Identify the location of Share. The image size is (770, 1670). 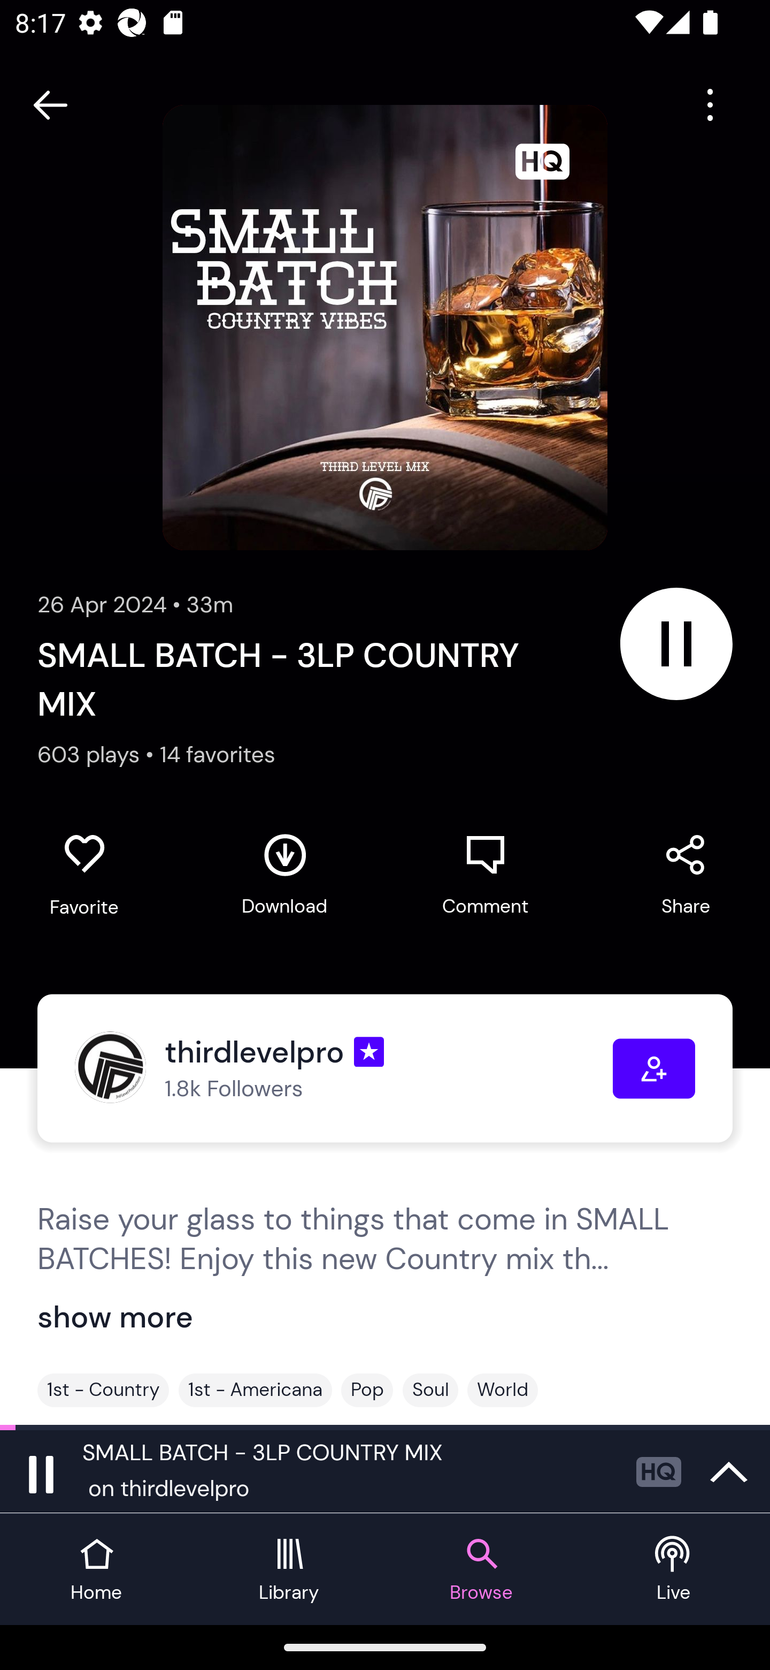
(686, 875).